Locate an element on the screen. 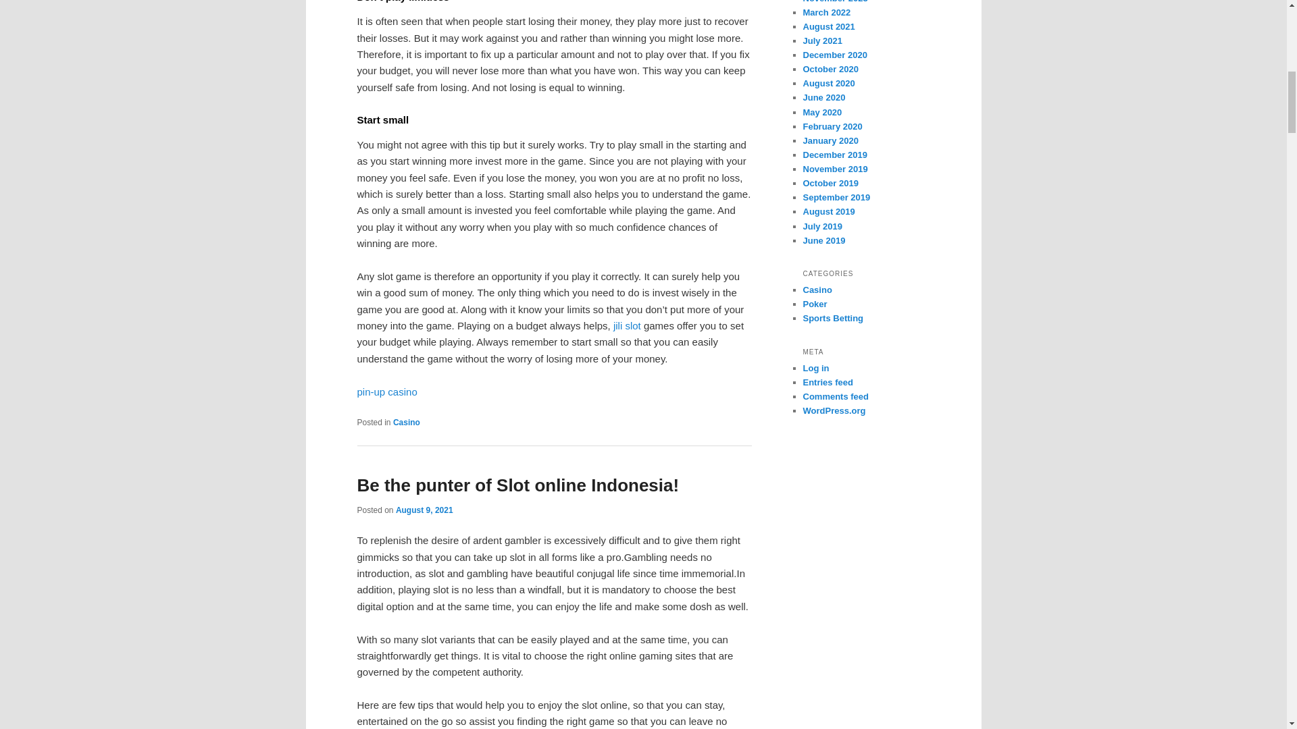 The image size is (1297, 729). Casino is located at coordinates (407, 422).